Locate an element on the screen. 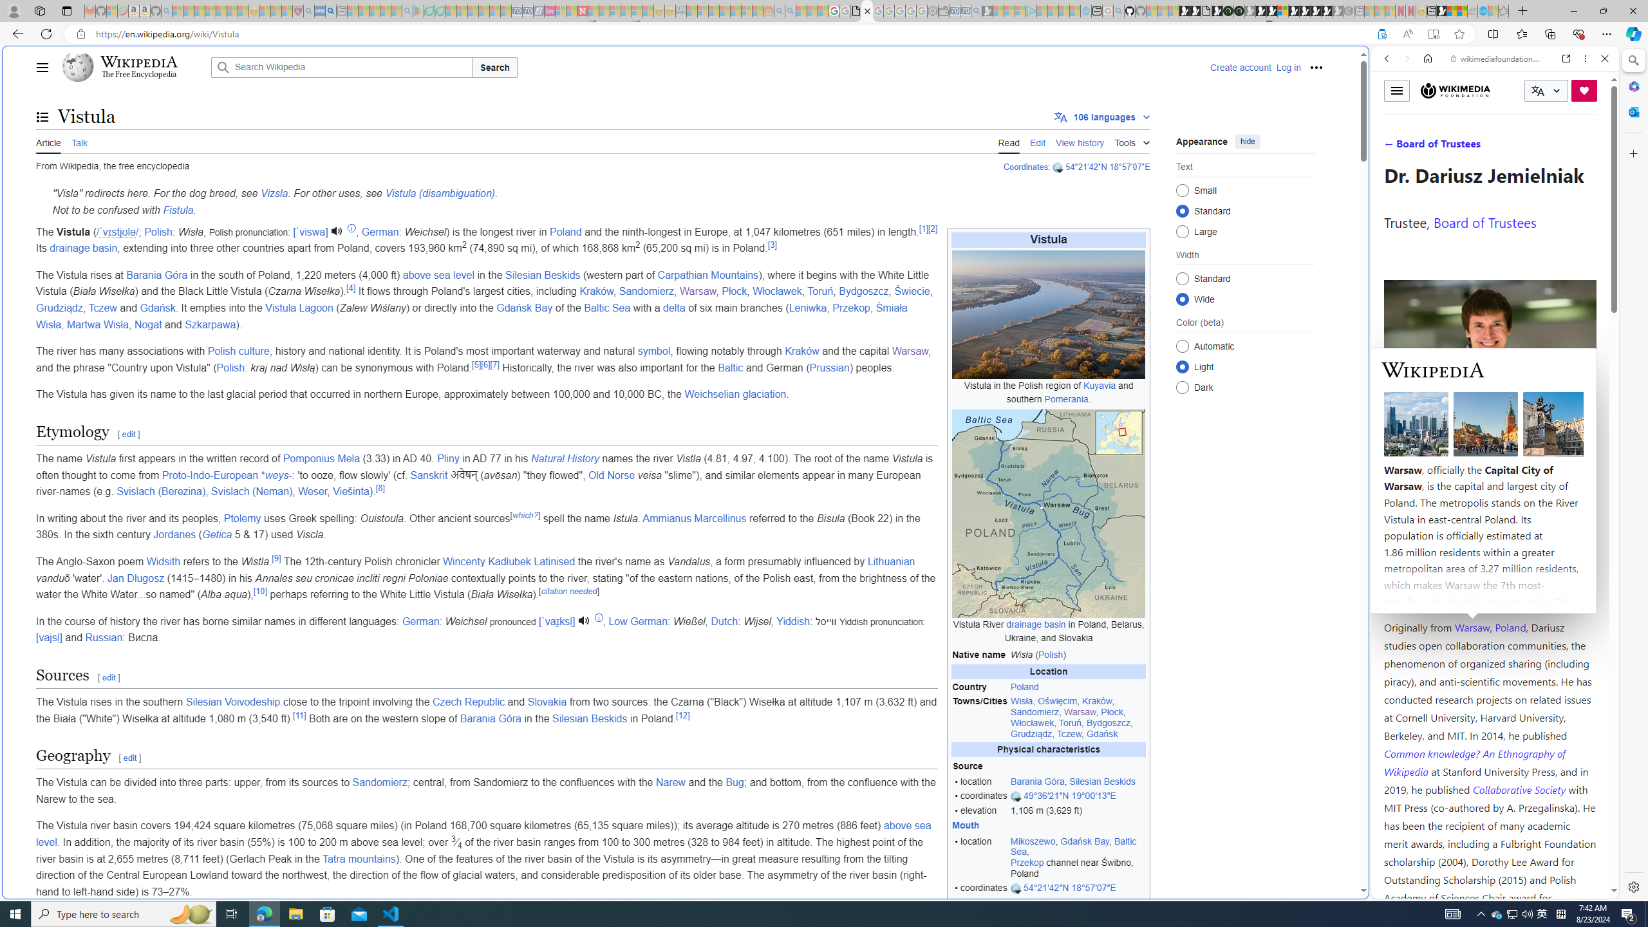  Towns/Cities is located at coordinates (980, 718).